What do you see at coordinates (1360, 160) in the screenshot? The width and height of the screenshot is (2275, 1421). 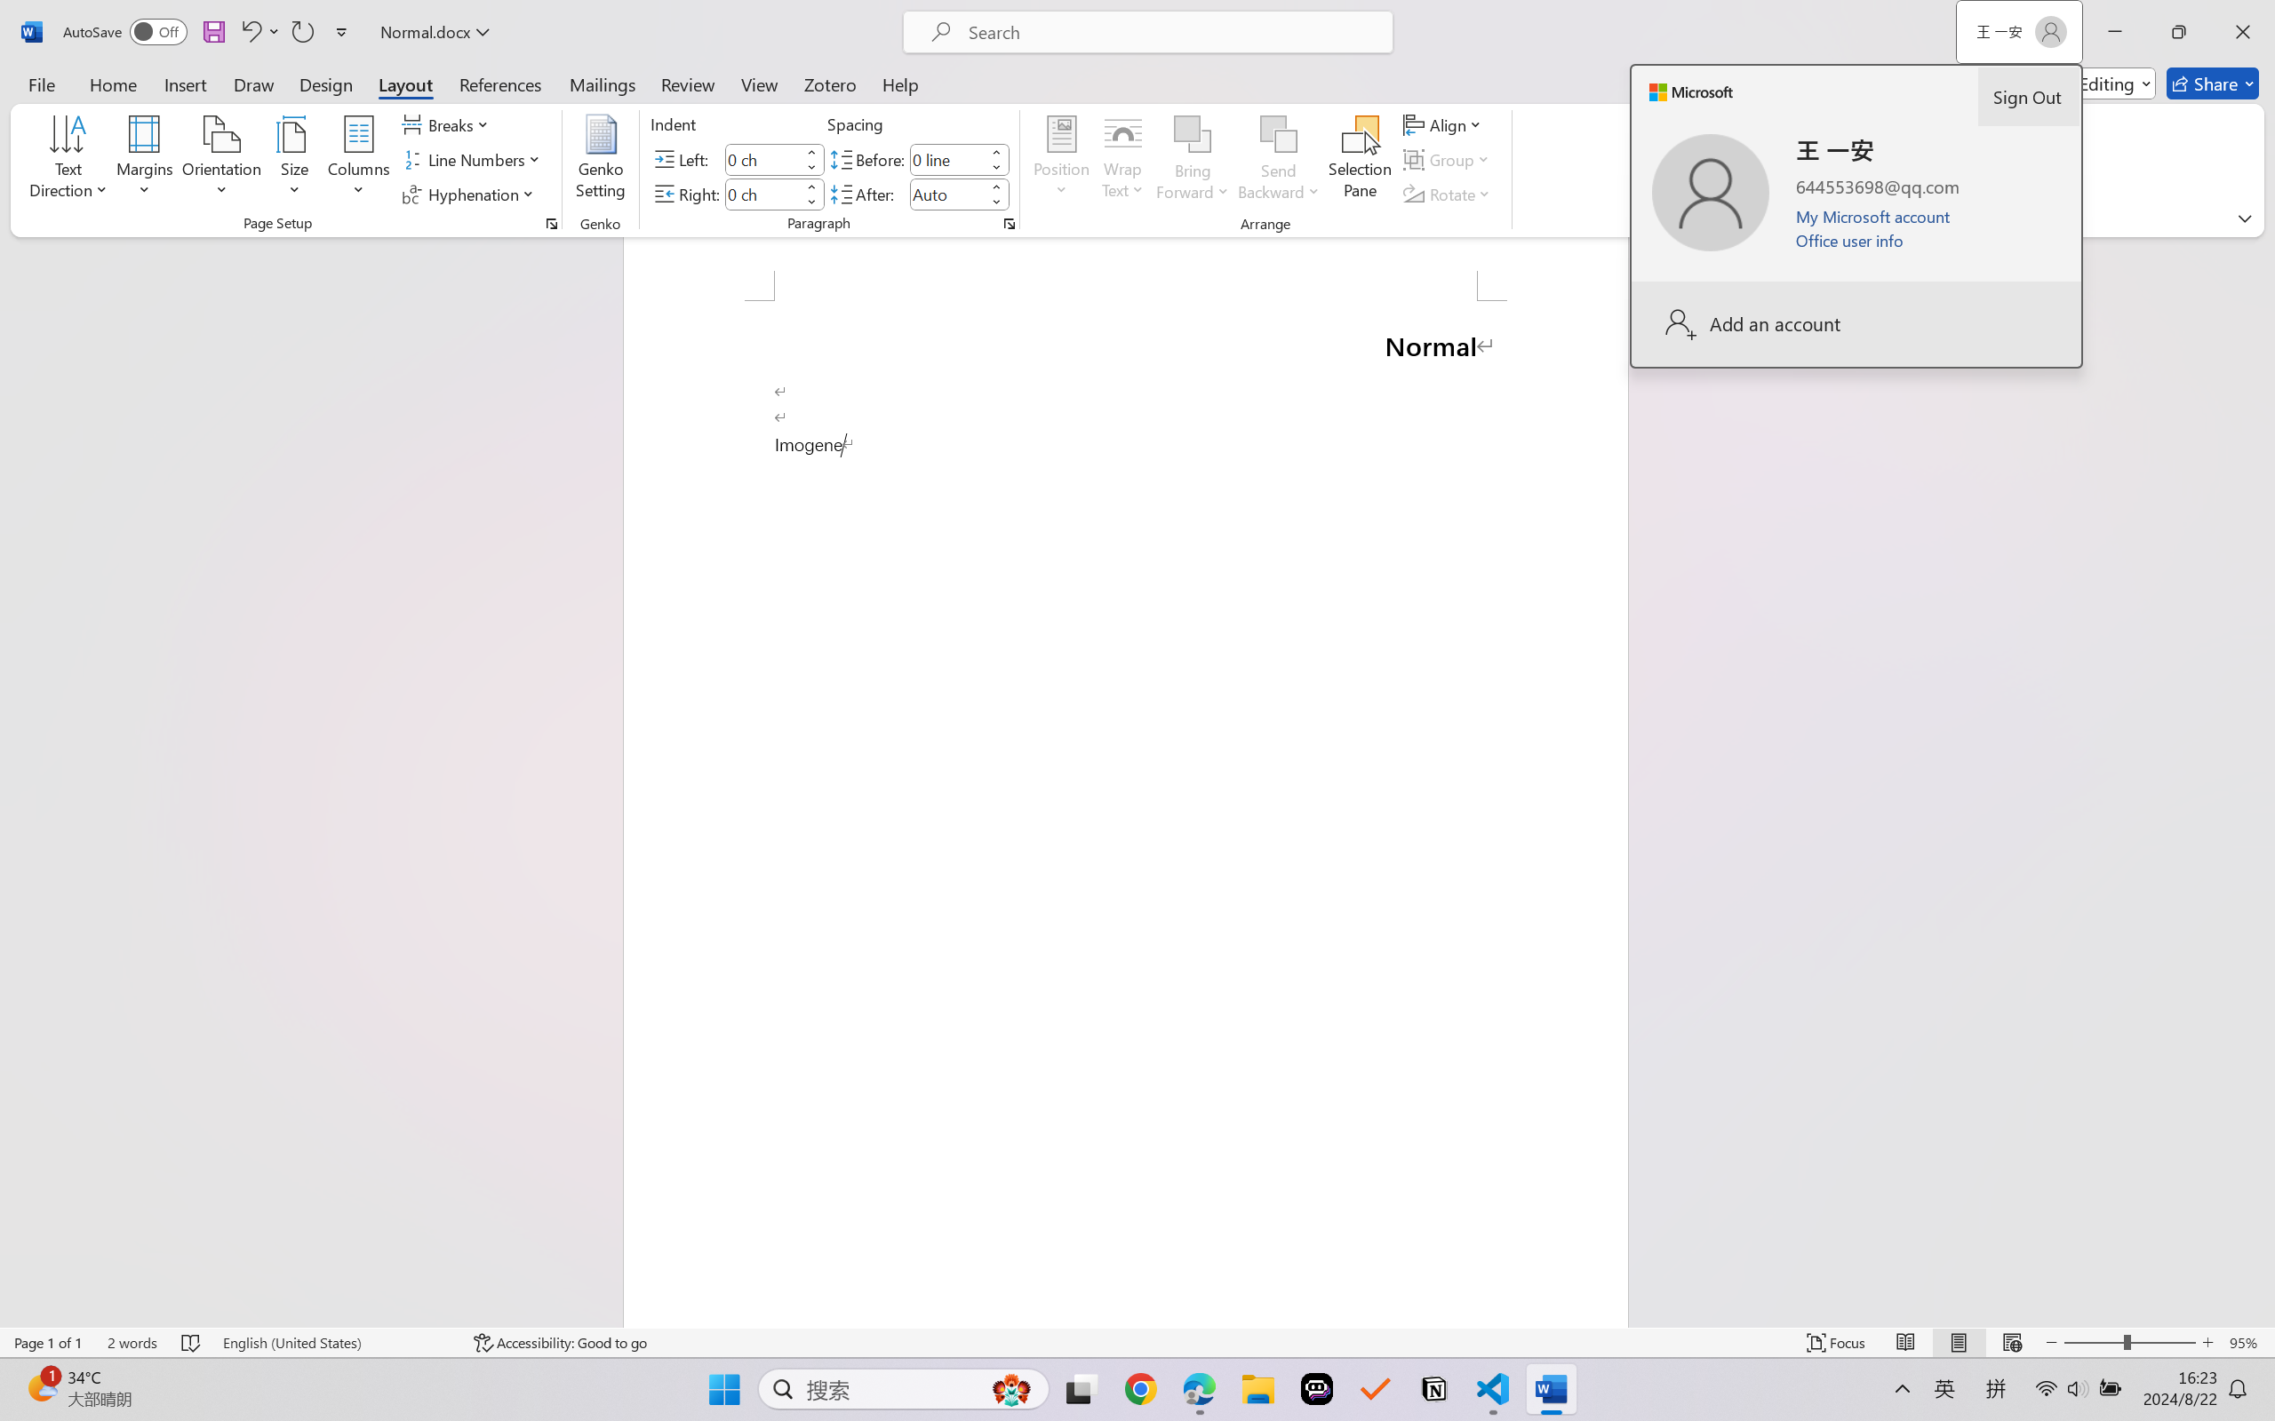 I see `Selection Pane...` at bounding box center [1360, 160].